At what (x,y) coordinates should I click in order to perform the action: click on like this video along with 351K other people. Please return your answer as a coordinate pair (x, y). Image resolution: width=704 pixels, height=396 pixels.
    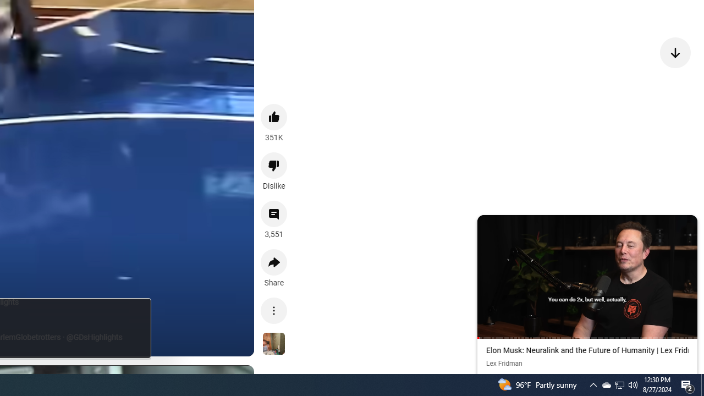
    Looking at the image, I should click on (274, 117).